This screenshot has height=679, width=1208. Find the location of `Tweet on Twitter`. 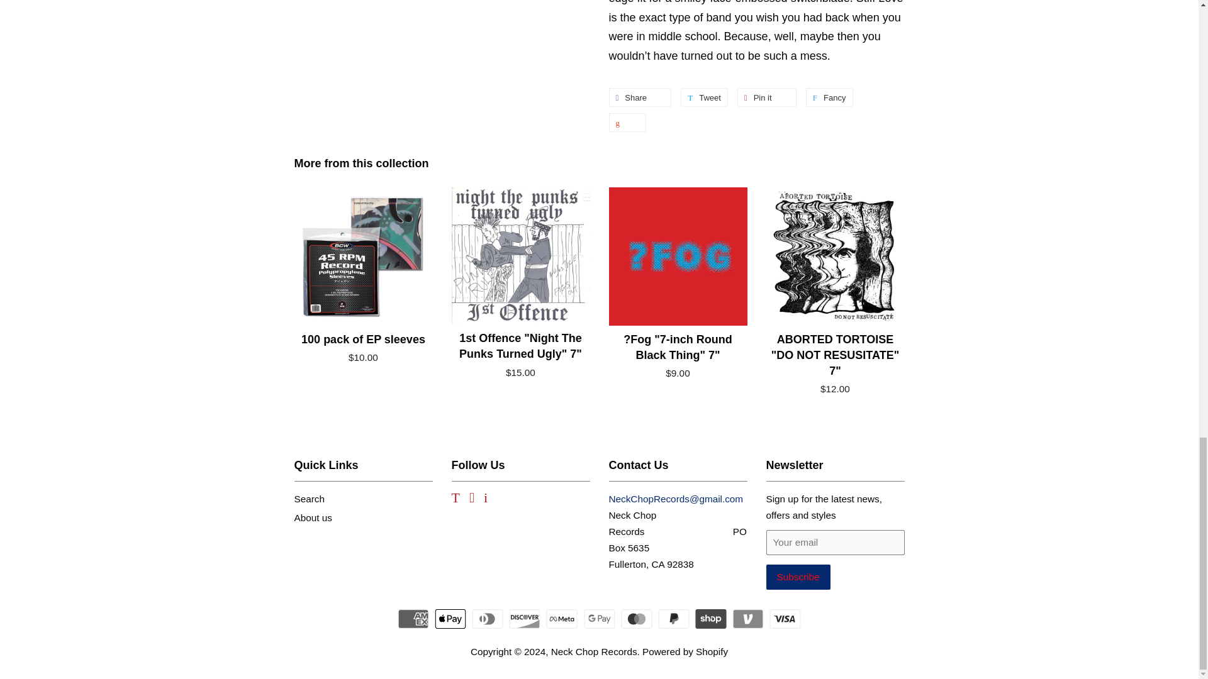

Tweet on Twitter is located at coordinates (640, 97).